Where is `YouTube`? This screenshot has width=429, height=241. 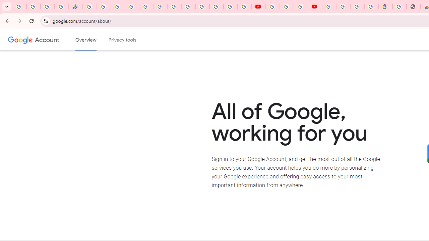 YouTube is located at coordinates (259, 7).